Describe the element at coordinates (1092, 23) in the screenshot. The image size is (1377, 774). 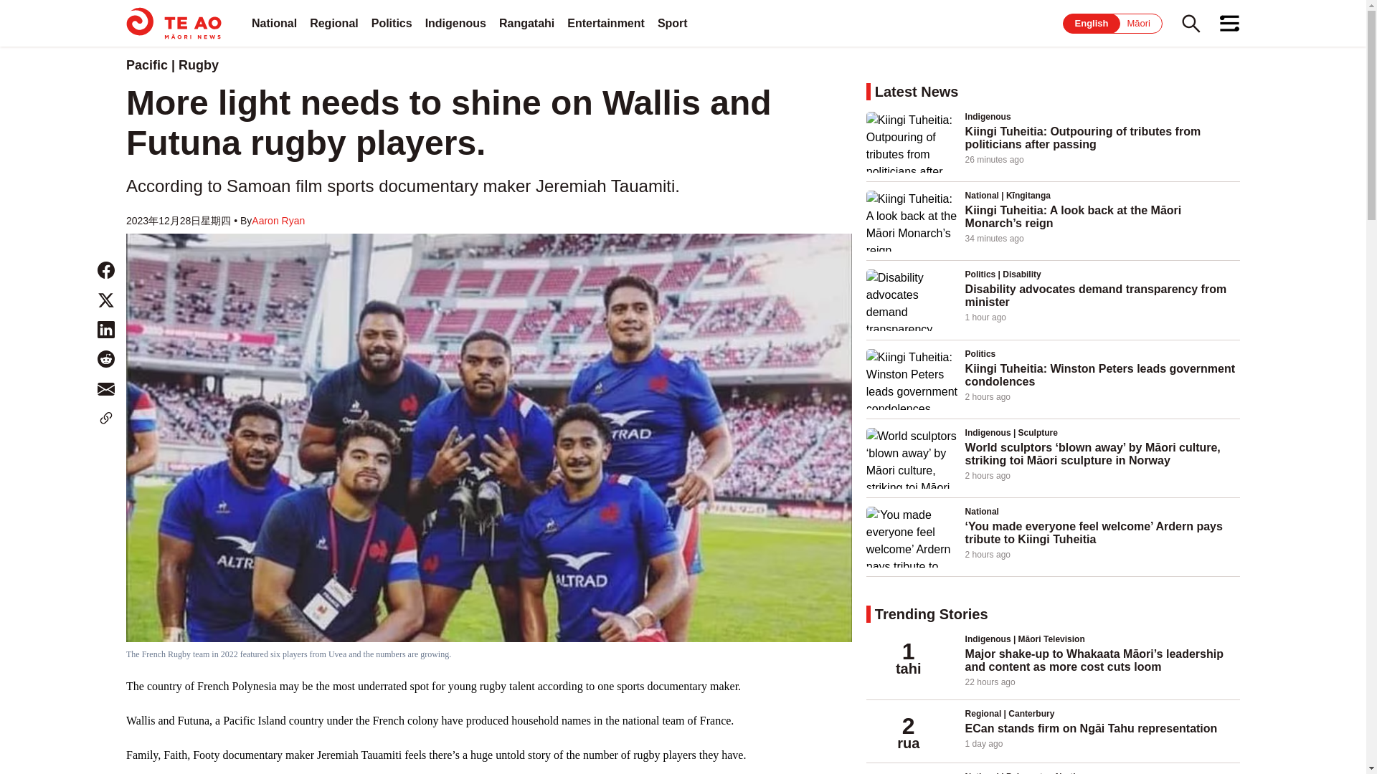
I see `English` at that location.